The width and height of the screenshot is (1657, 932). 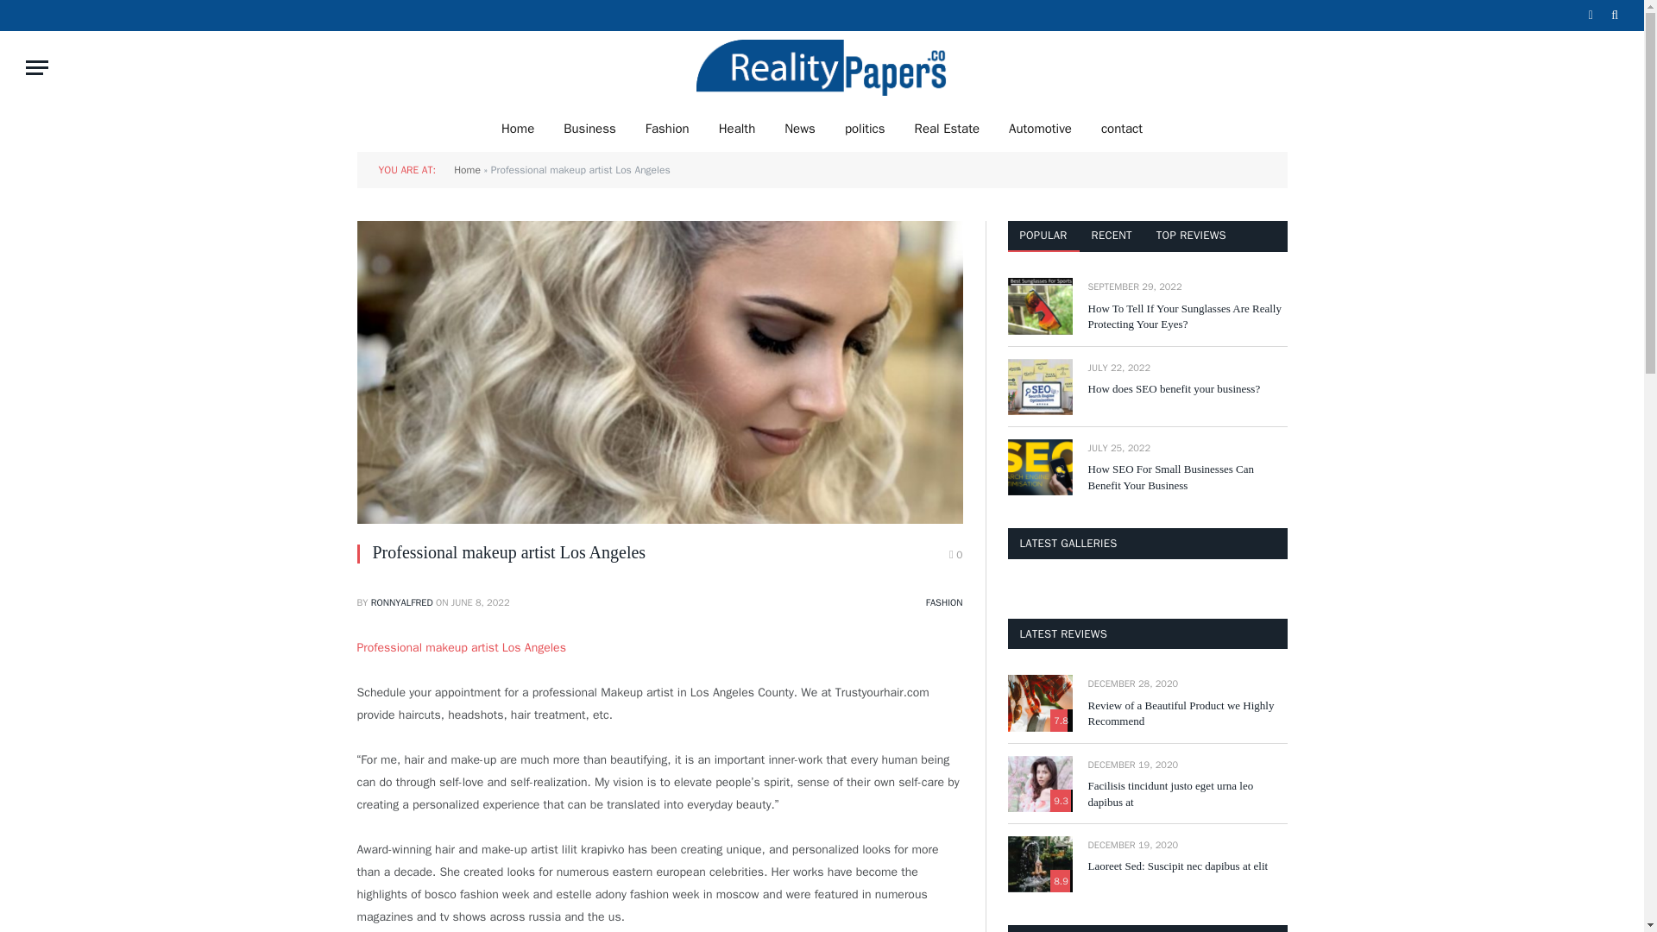 What do you see at coordinates (1590, 15) in the screenshot?
I see `Switch to Dark Design - easier on eyes.` at bounding box center [1590, 15].